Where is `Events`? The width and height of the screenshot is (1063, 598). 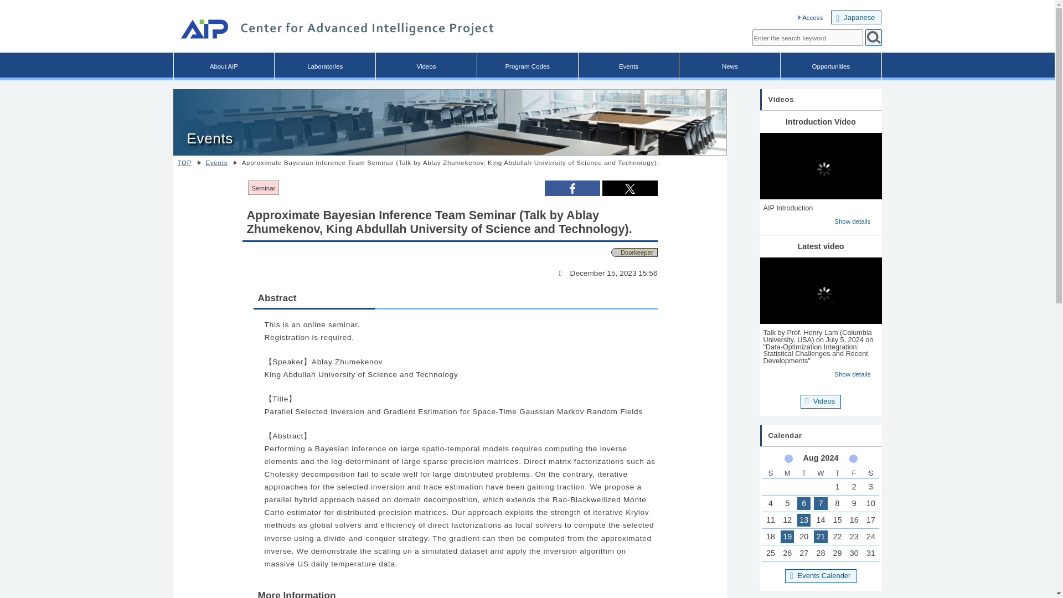 Events is located at coordinates (219, 163).